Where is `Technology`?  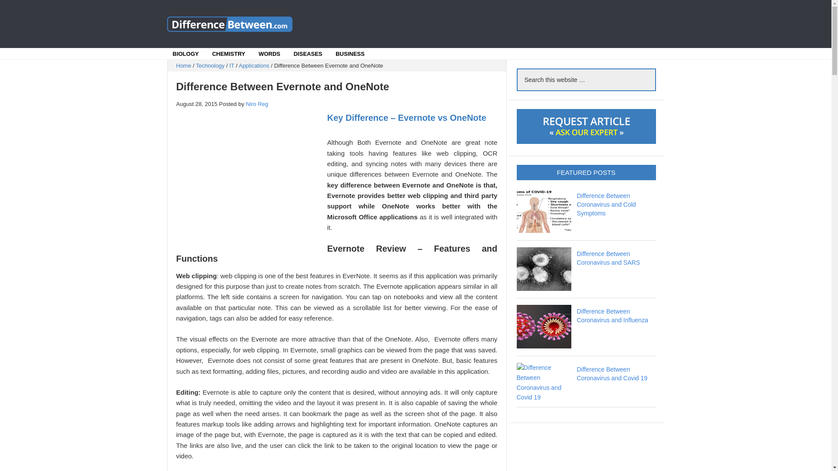
Technology is located at coordinates (210, 65).